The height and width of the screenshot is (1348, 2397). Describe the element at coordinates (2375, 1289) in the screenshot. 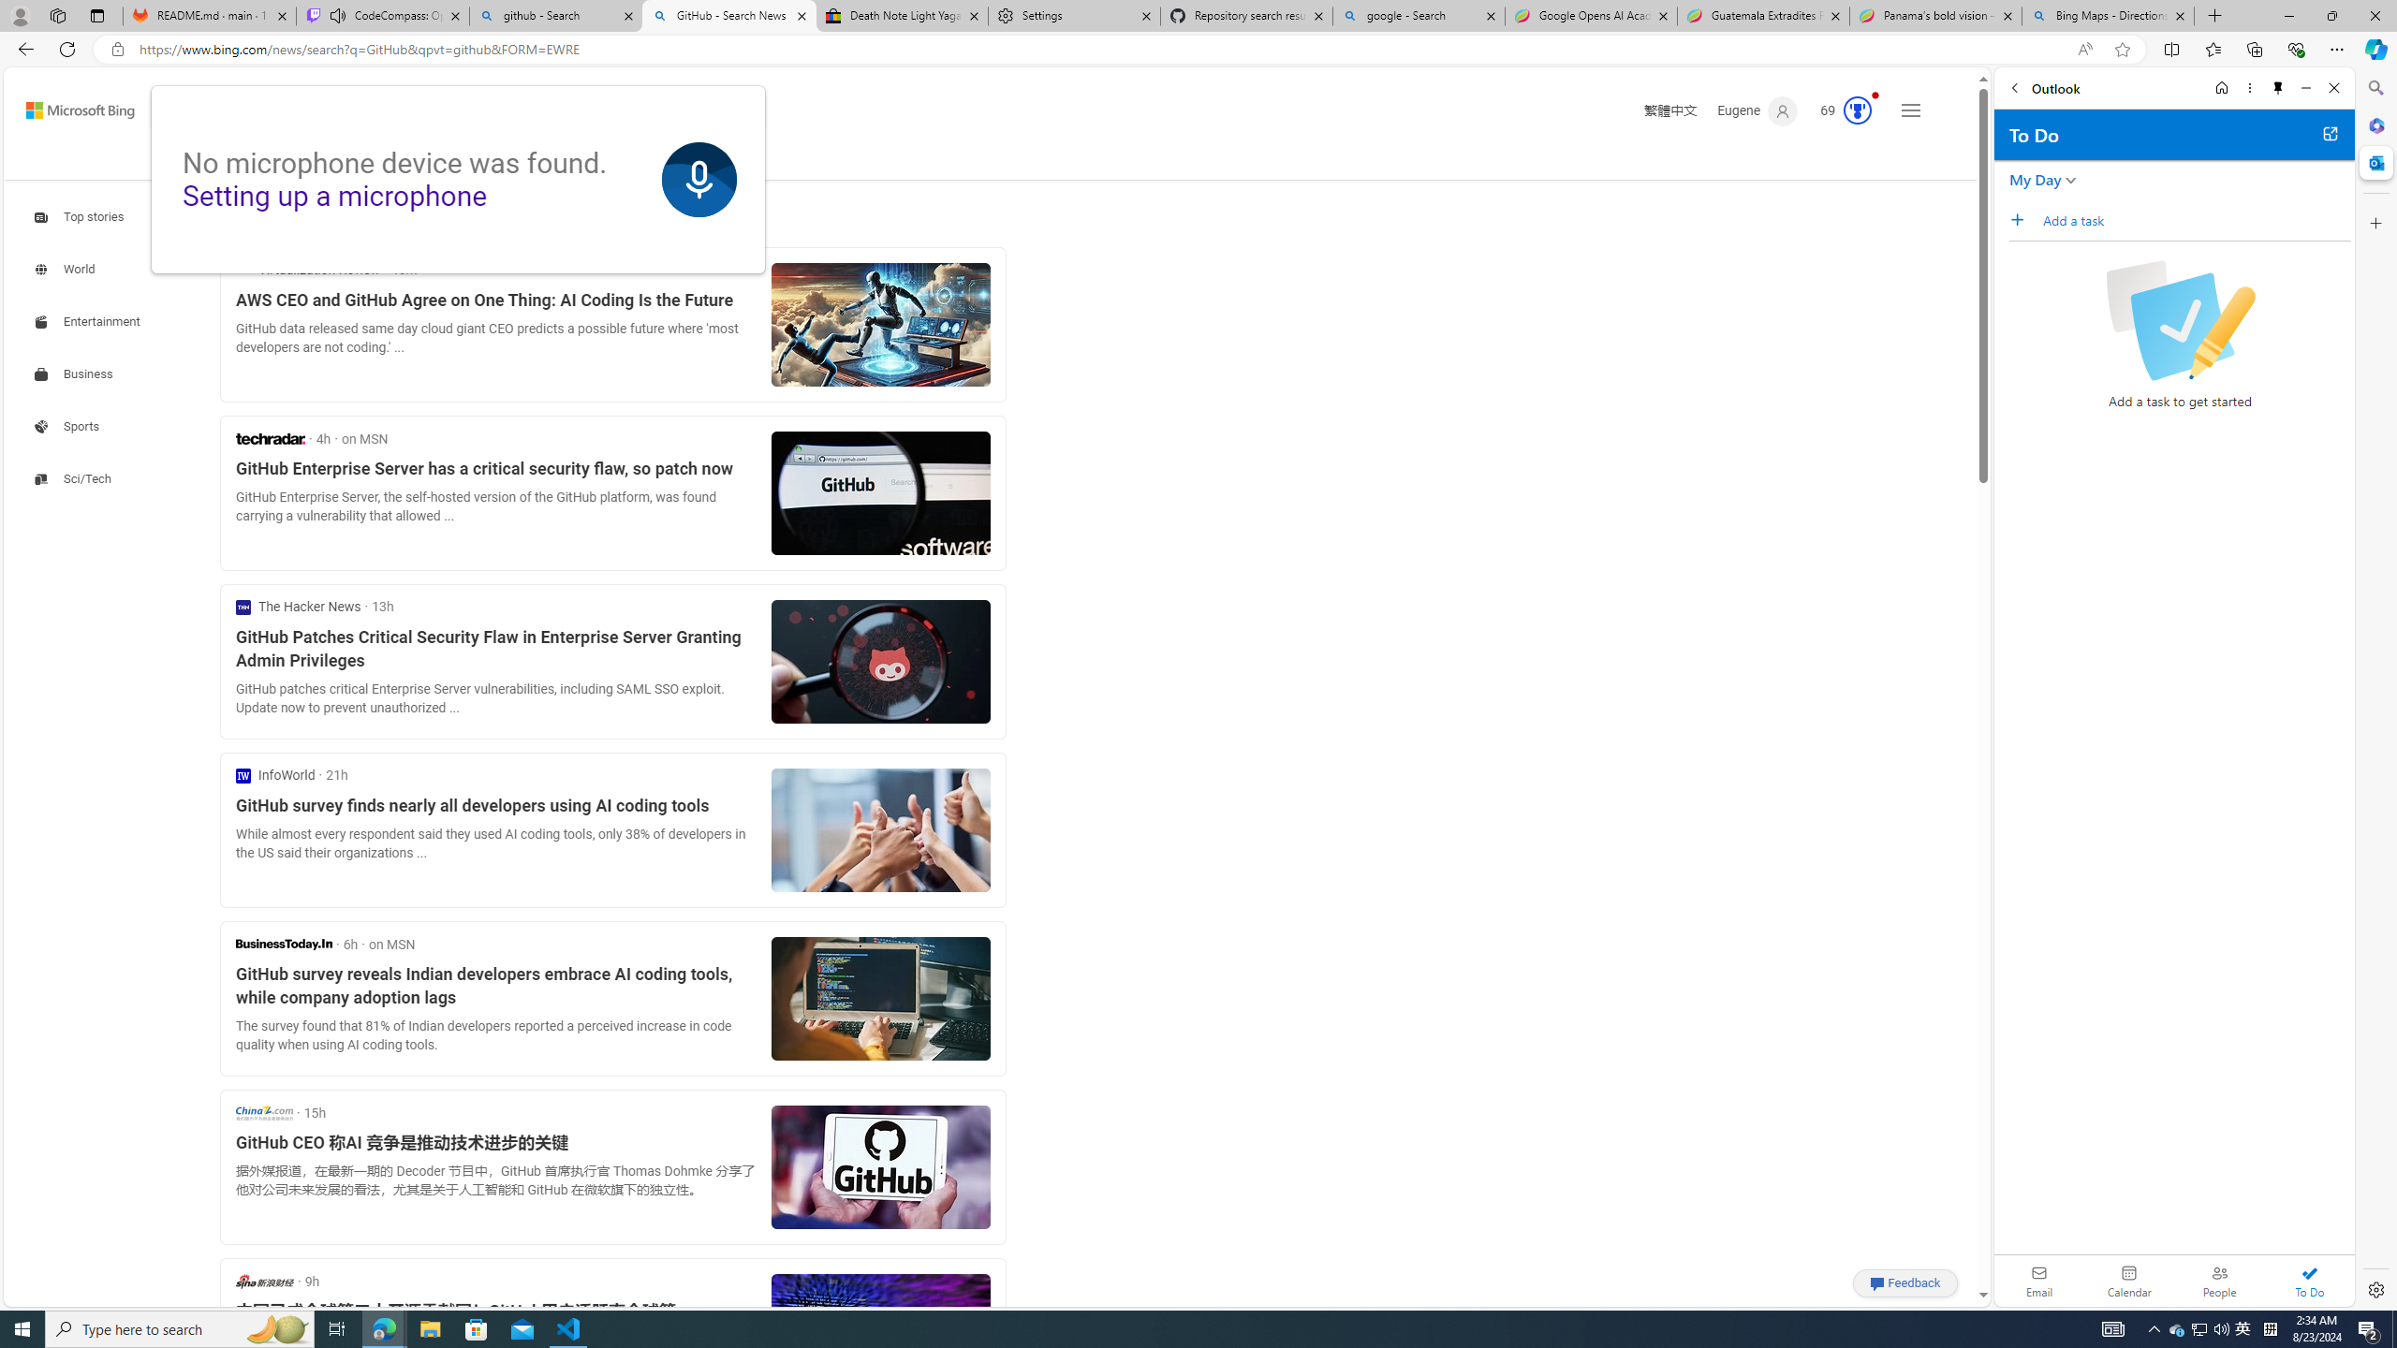

I see `Settings` at that location.